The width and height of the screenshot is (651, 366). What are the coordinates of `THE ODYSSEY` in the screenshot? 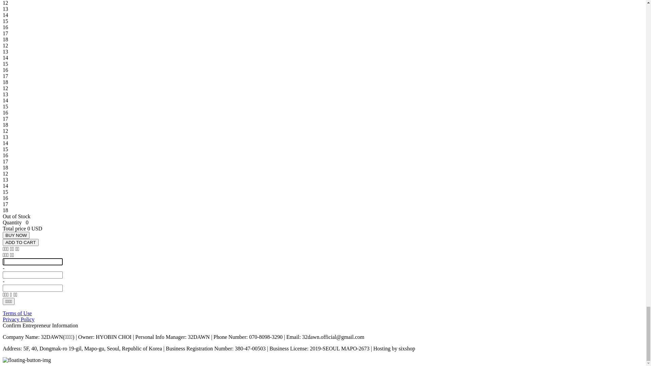 It's located at (48, 43).